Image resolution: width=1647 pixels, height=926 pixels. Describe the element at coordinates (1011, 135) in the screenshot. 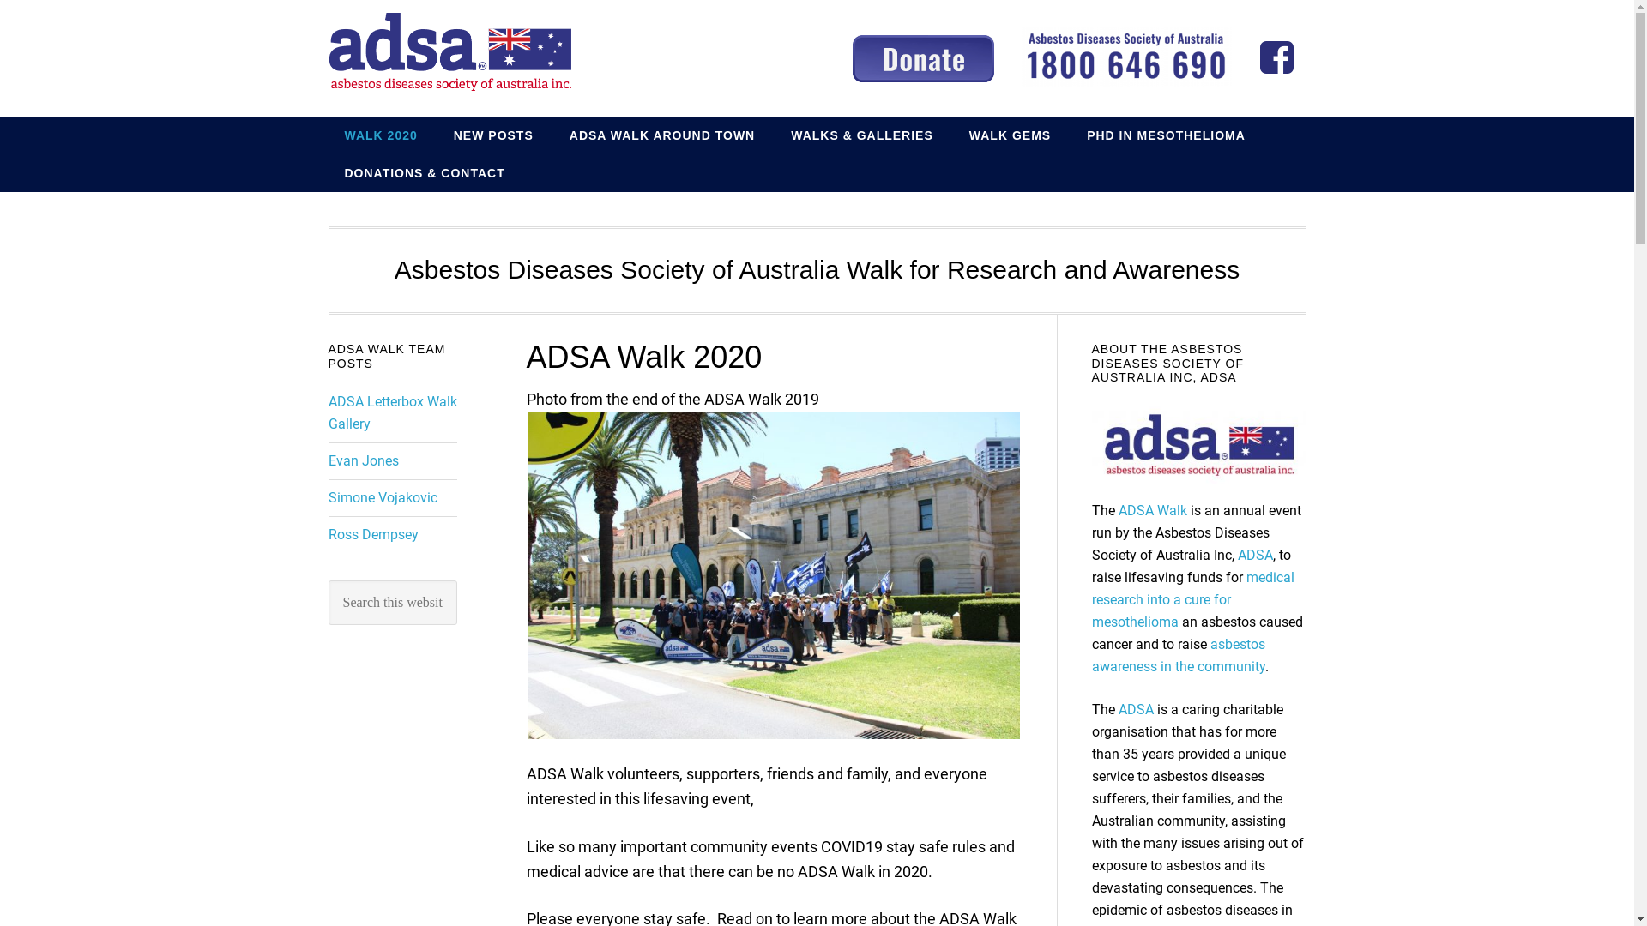

I see `WALK GEMS` at that location.